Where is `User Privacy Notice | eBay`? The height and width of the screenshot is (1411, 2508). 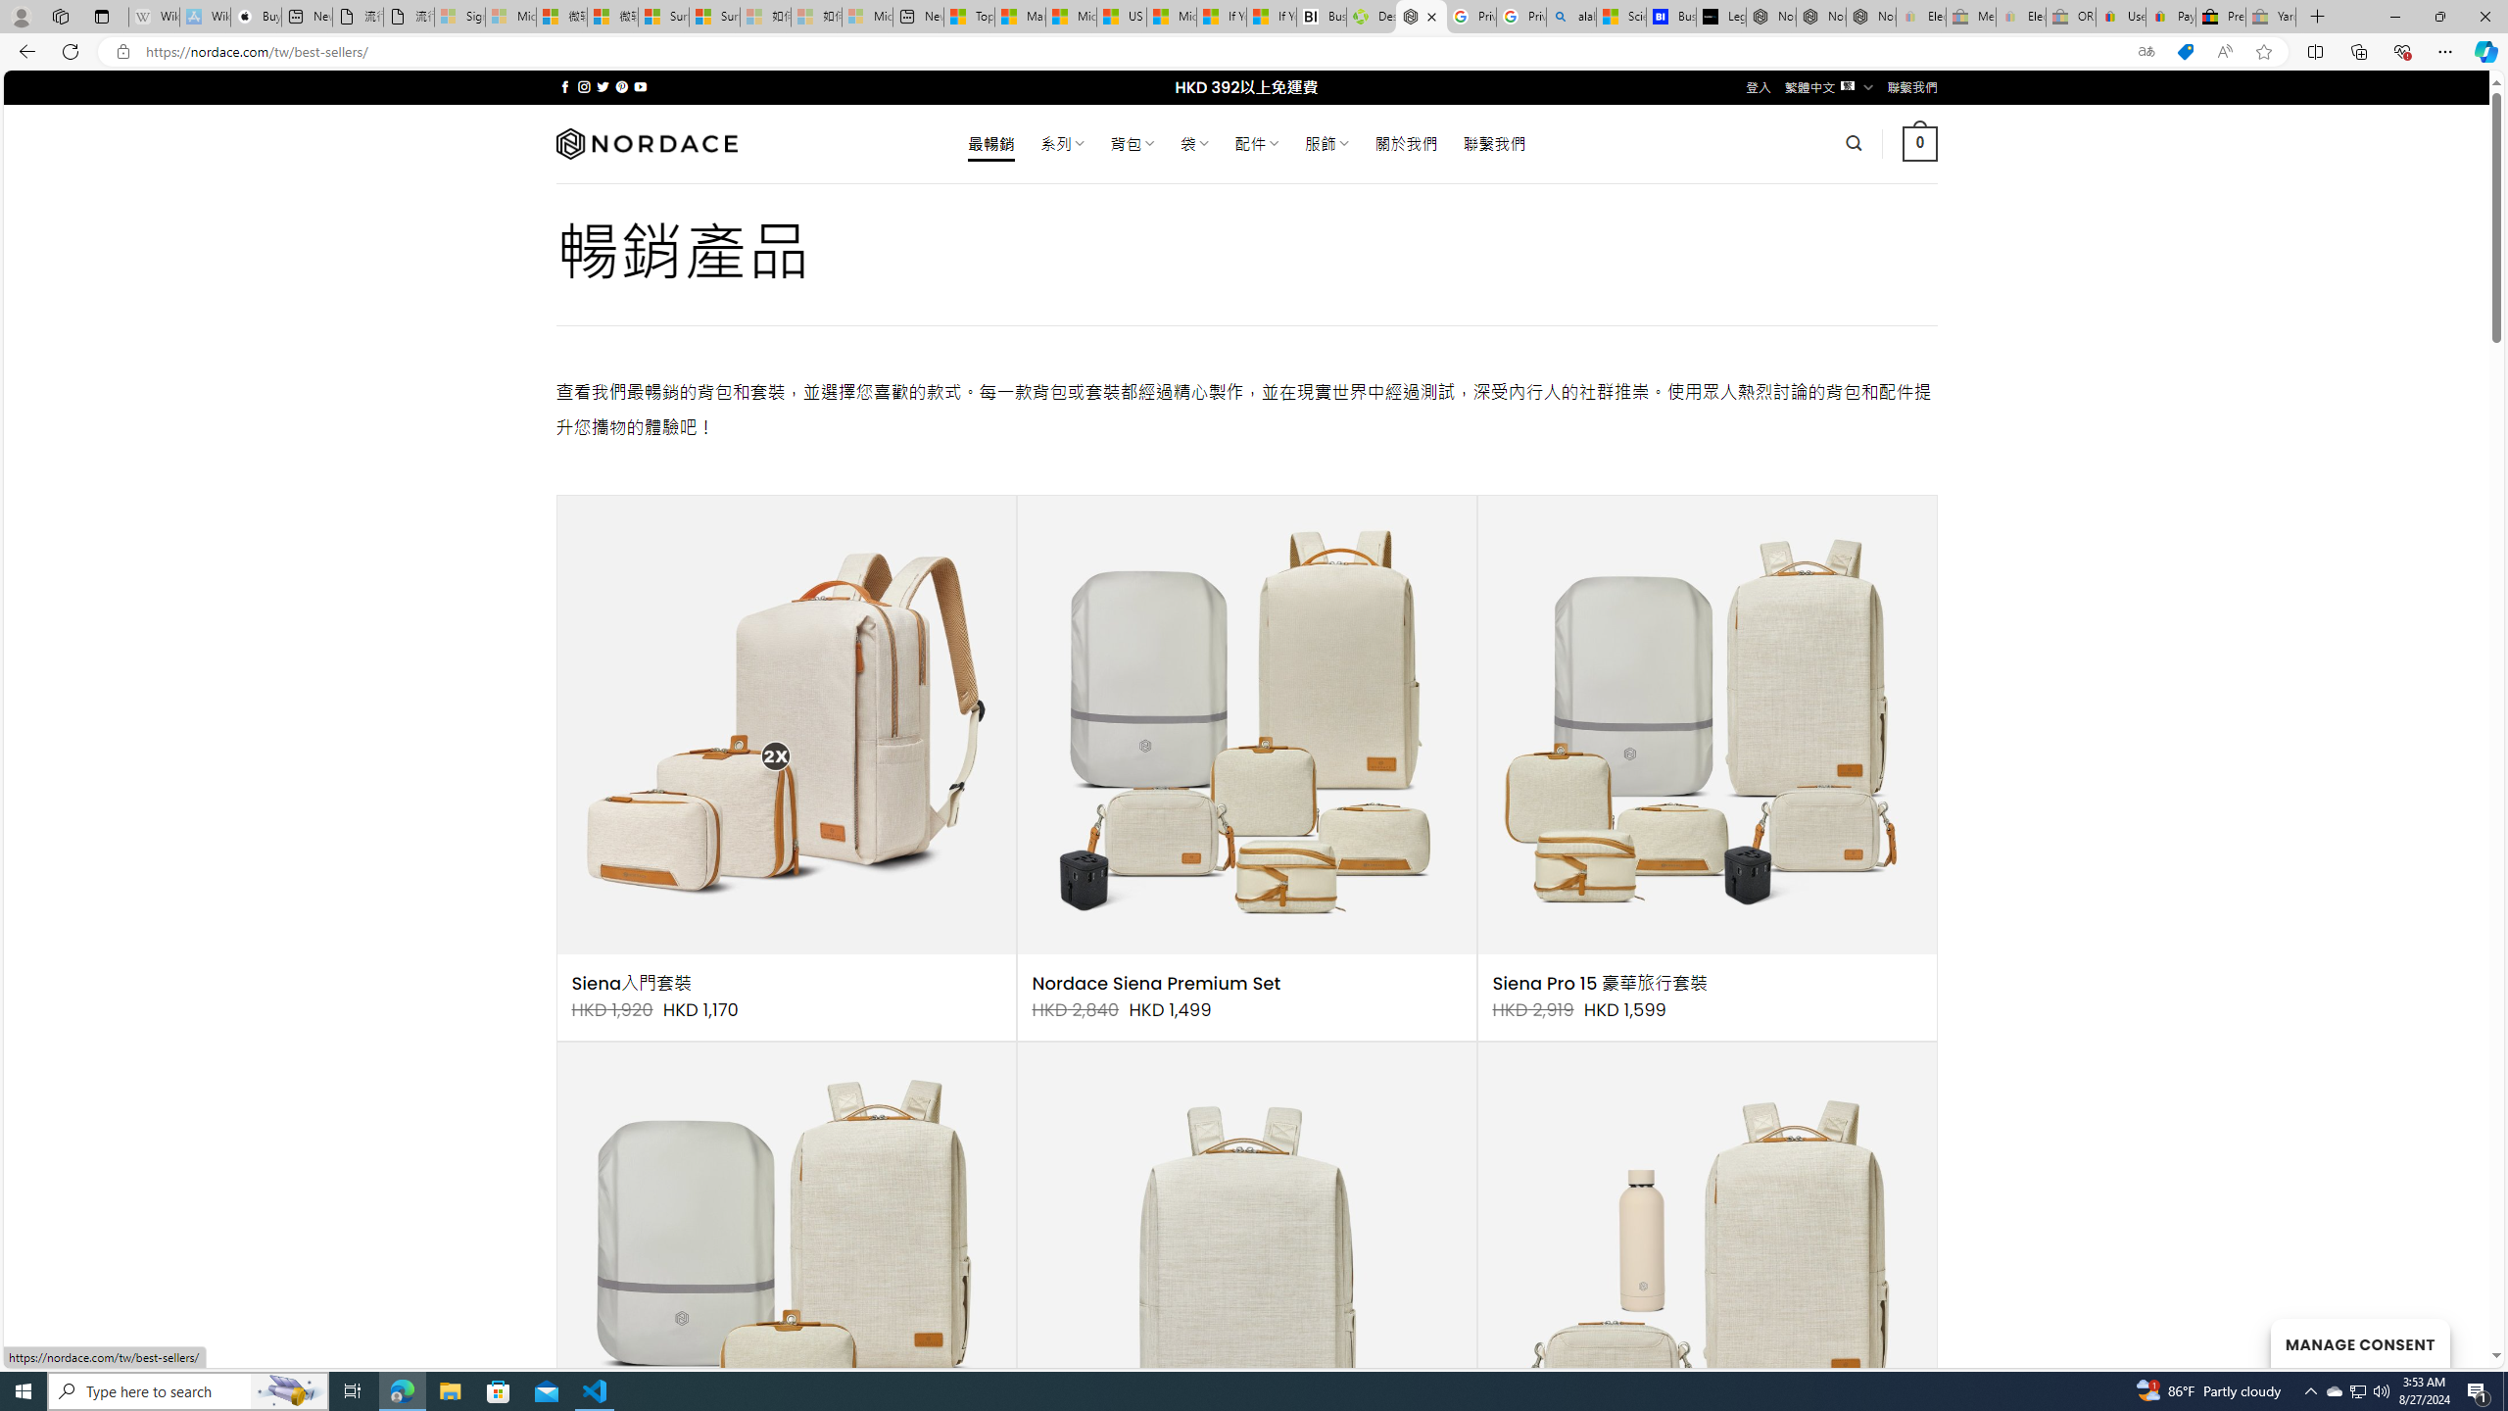 User Privacy Notice | eBay is located at coordinates (2120, 17).